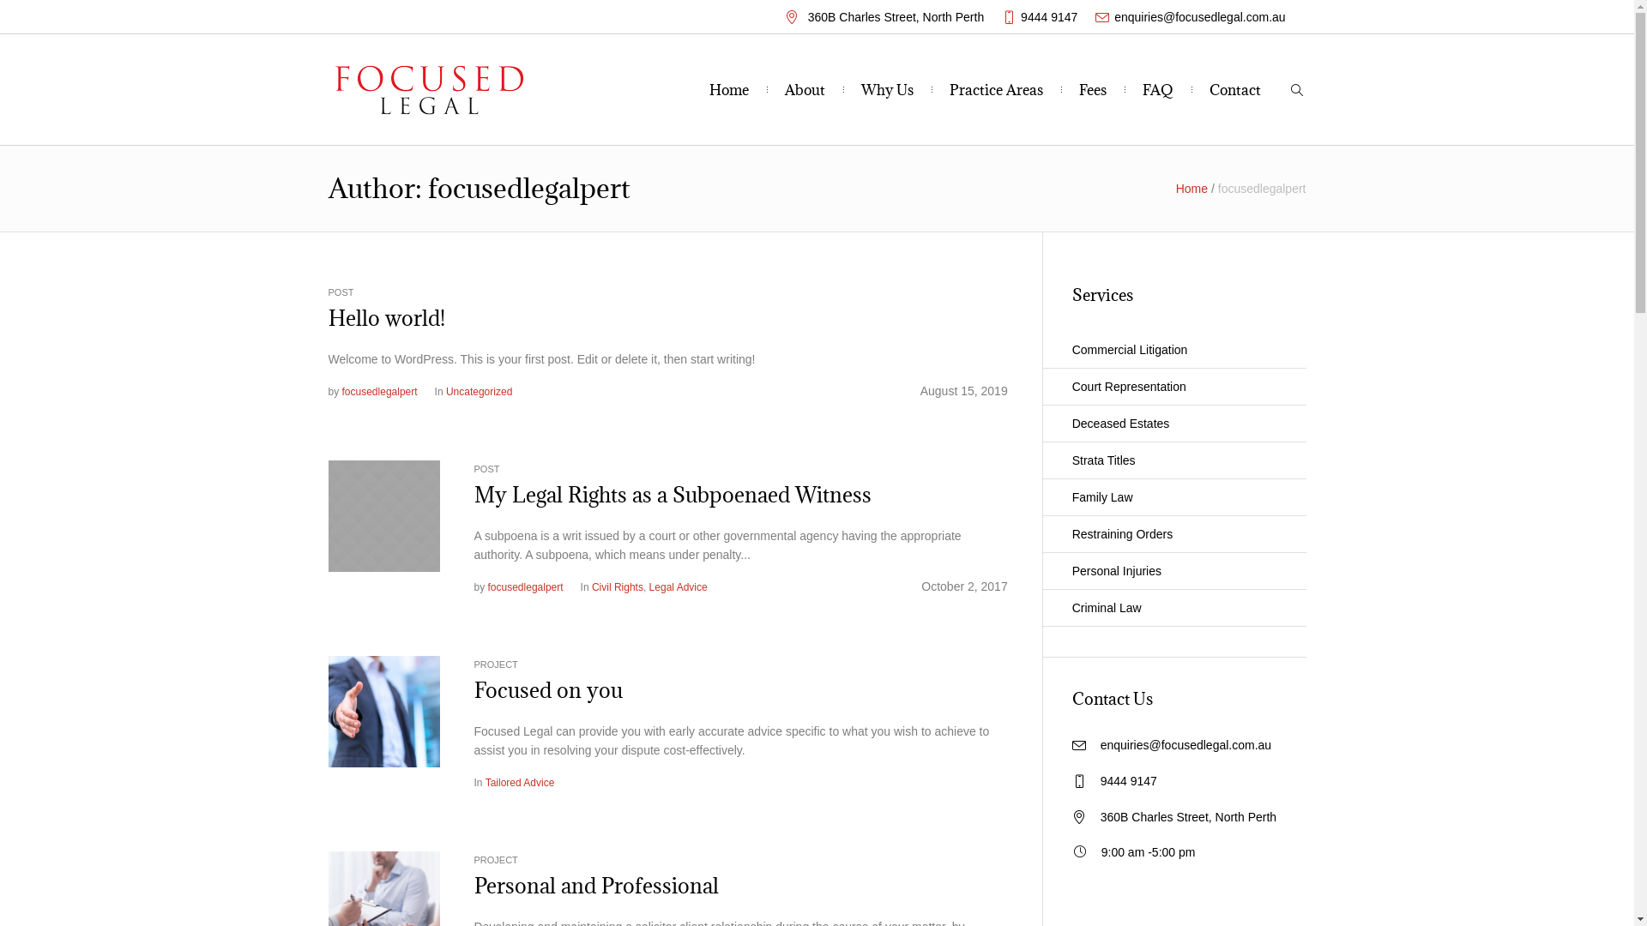 This screenshot has height=926, width=1647. I want to click on Why Us, so click(887, 90).